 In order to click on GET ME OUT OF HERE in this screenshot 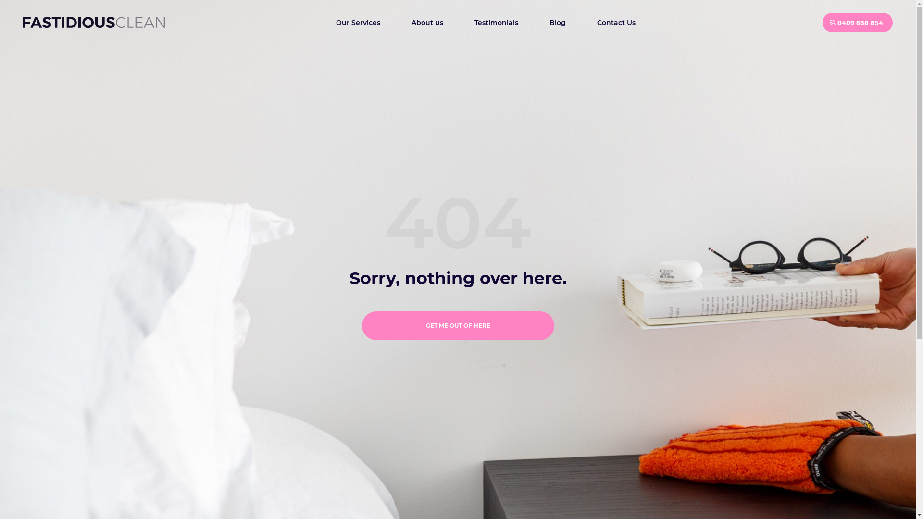, I will do `click(458, 326)`.